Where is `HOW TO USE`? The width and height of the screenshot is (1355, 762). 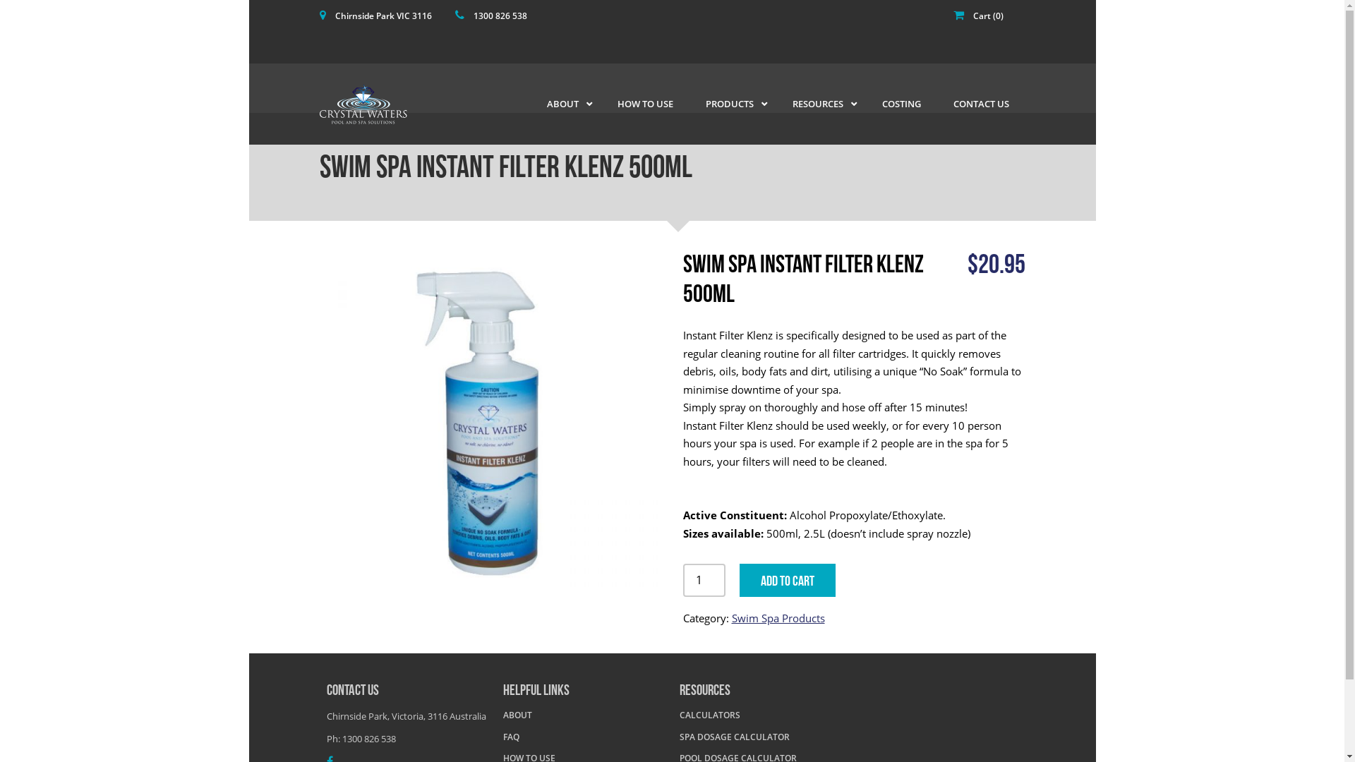
HOW TO USE is located at coordinates (645, 104).